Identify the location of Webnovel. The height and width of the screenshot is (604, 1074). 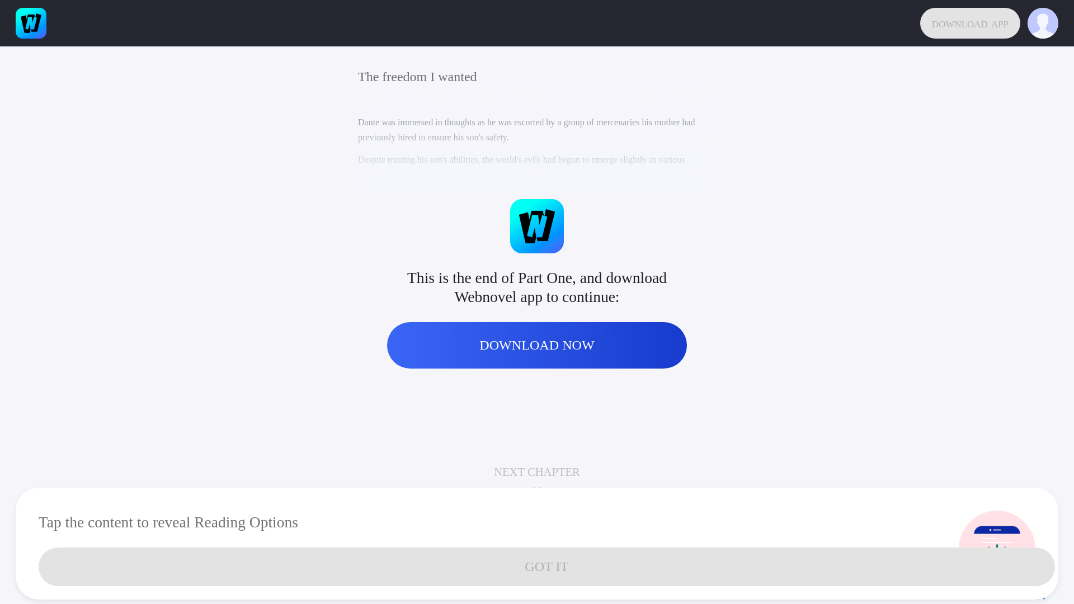
(31, 23).